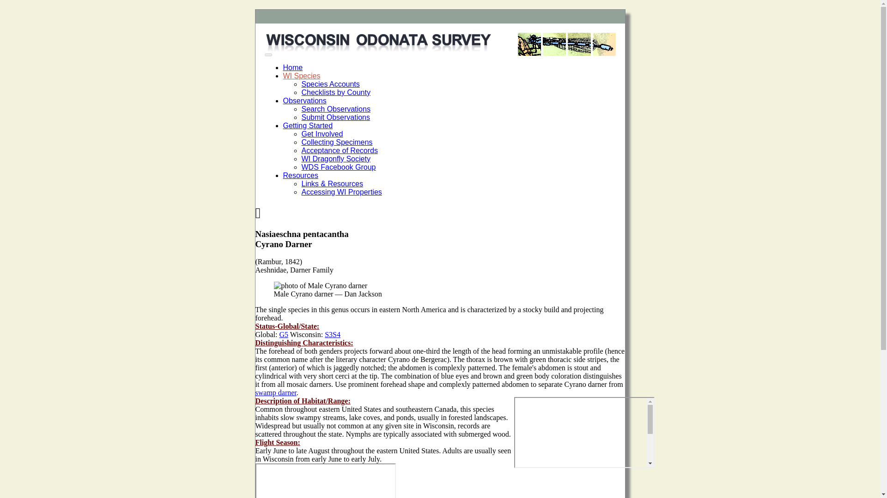  Describe the element at coordinates (301, 76) in the screenshot. I see `WI Species` at that location.